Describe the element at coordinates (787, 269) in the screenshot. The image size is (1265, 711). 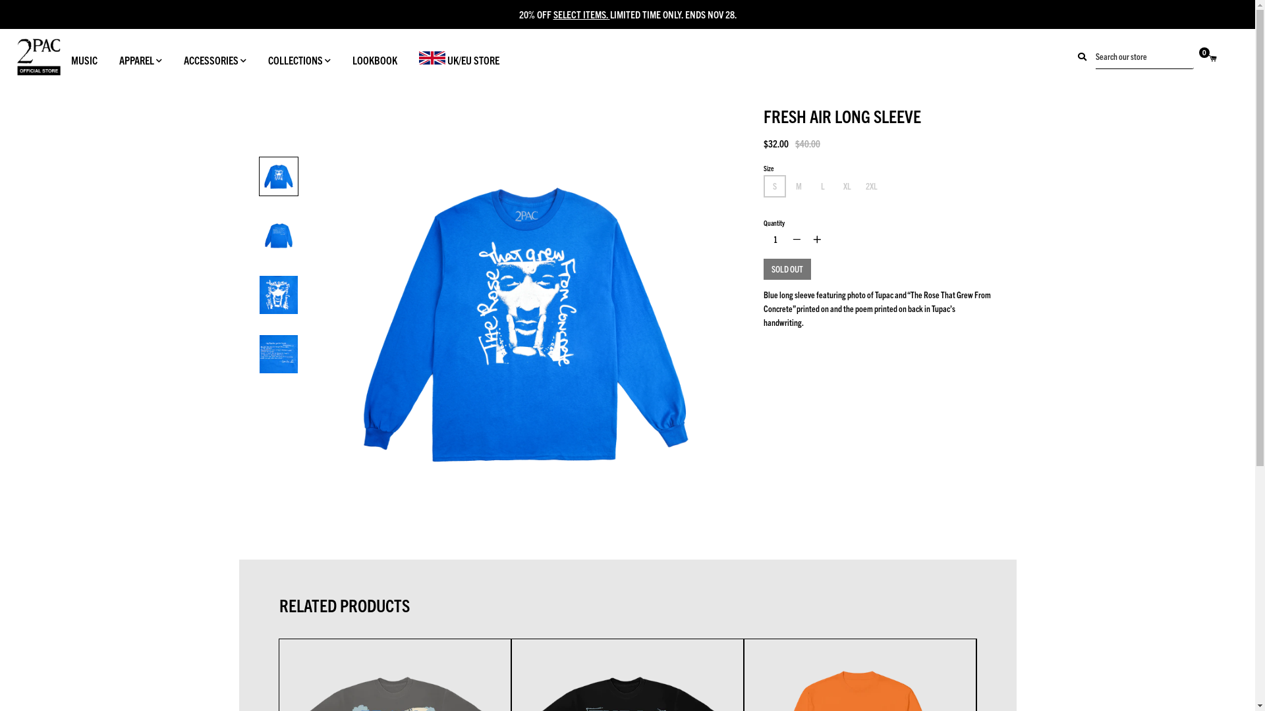
I see `SOLD OUT` at that location.